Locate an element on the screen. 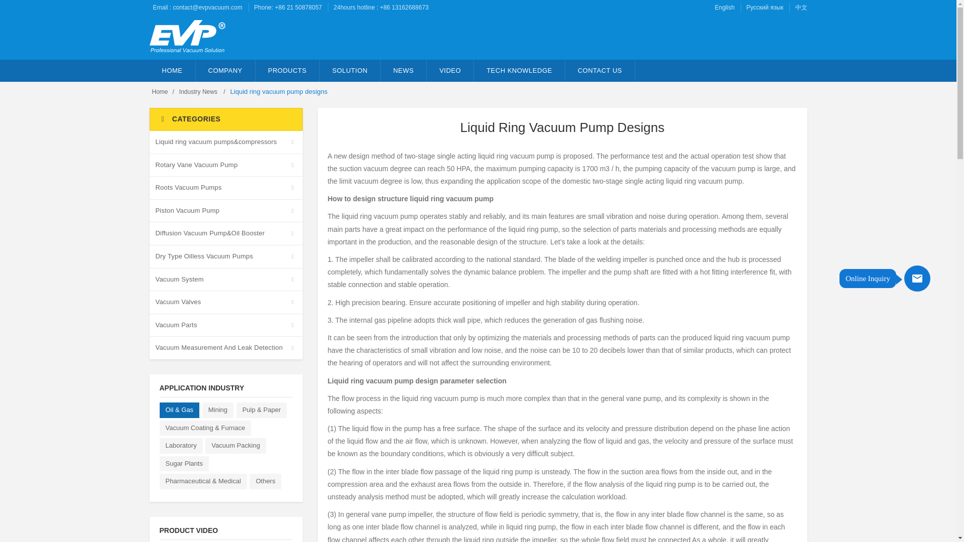 Image resolution: width=964 pixels, height=542 pixels. Industry News is located at coordinates (199, 92).